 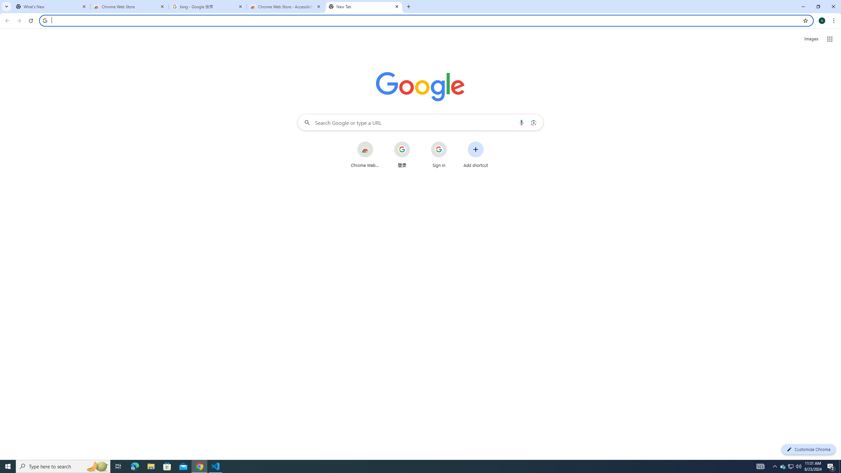 I want to click on Chrome Web Store, so click(x=129, y=7).